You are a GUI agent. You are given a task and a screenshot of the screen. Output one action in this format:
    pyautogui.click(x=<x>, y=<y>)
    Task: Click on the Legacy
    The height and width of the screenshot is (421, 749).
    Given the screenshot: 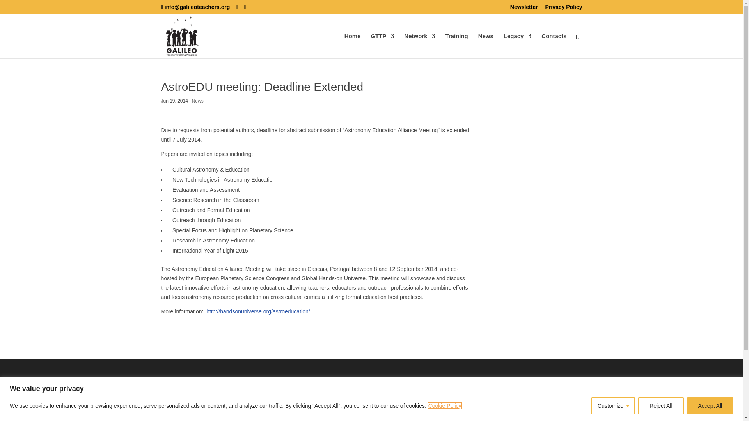 What is the action you would take?
    pyautogui.click(x=517, y=46)
    